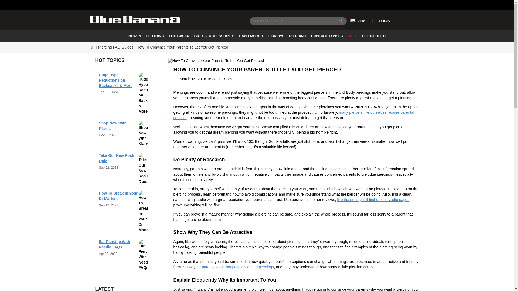 This screenshot has width=518, height=291. I want to click on SALE, so click(352, 36).